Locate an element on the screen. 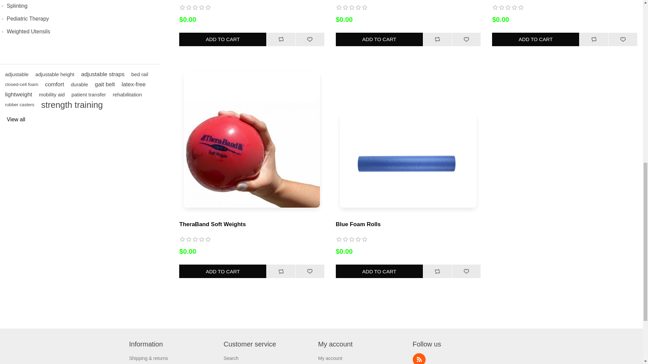 This screenshot has height=364, width=648. Add to wishlist is located at coordinates (466, 39).